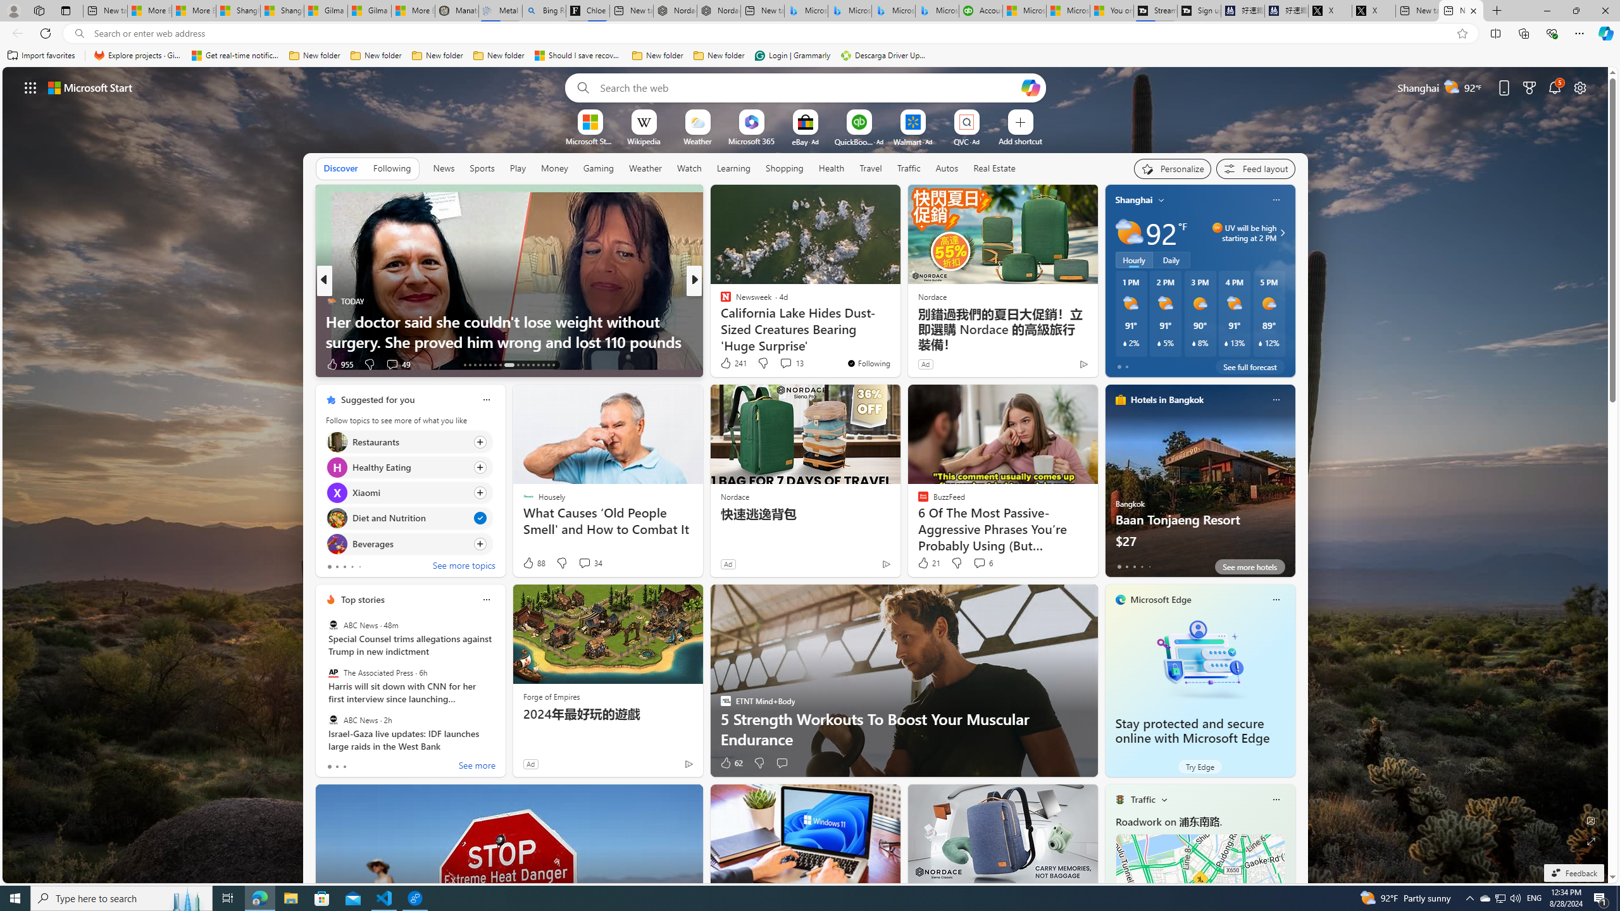 This screenshot has height=911, width=1620. What do you see at coordinates (1529, 87) in the screenshot?
I see `Microsoft rewards` at bounding box center [1529, 87].